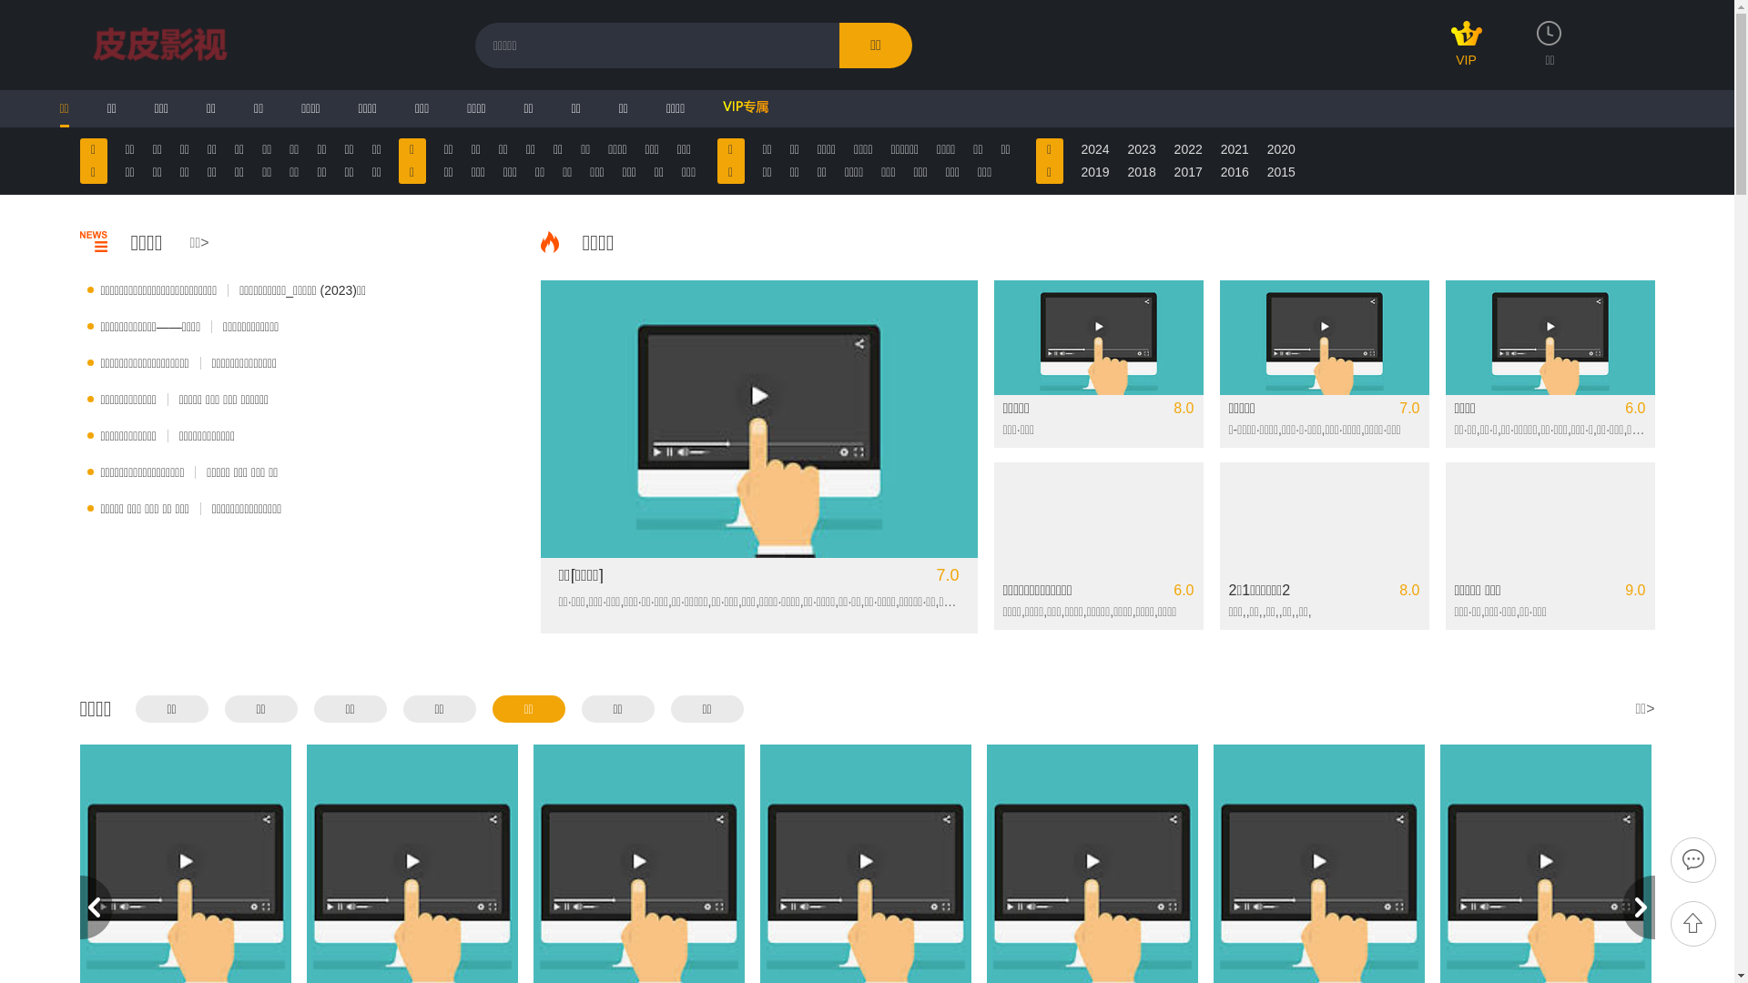  I want to click on 2019, so click(1096, 173).